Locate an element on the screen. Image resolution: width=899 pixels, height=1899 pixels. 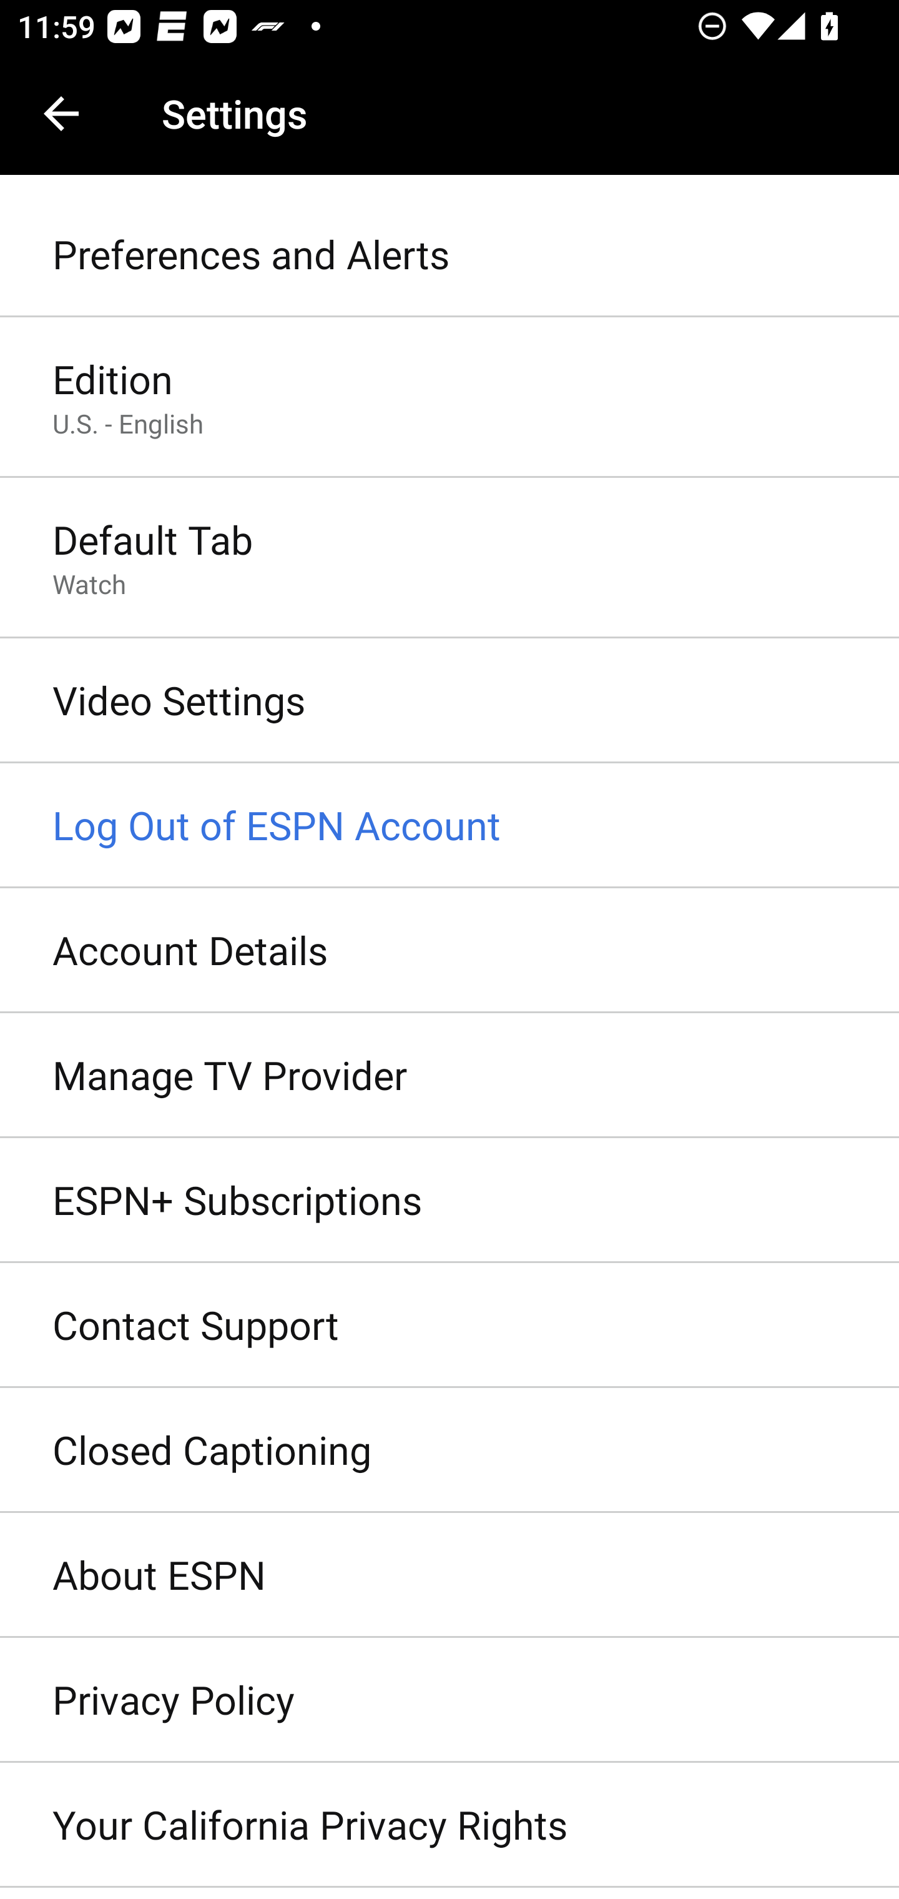
Account Details is located at coordinates (449, 951).